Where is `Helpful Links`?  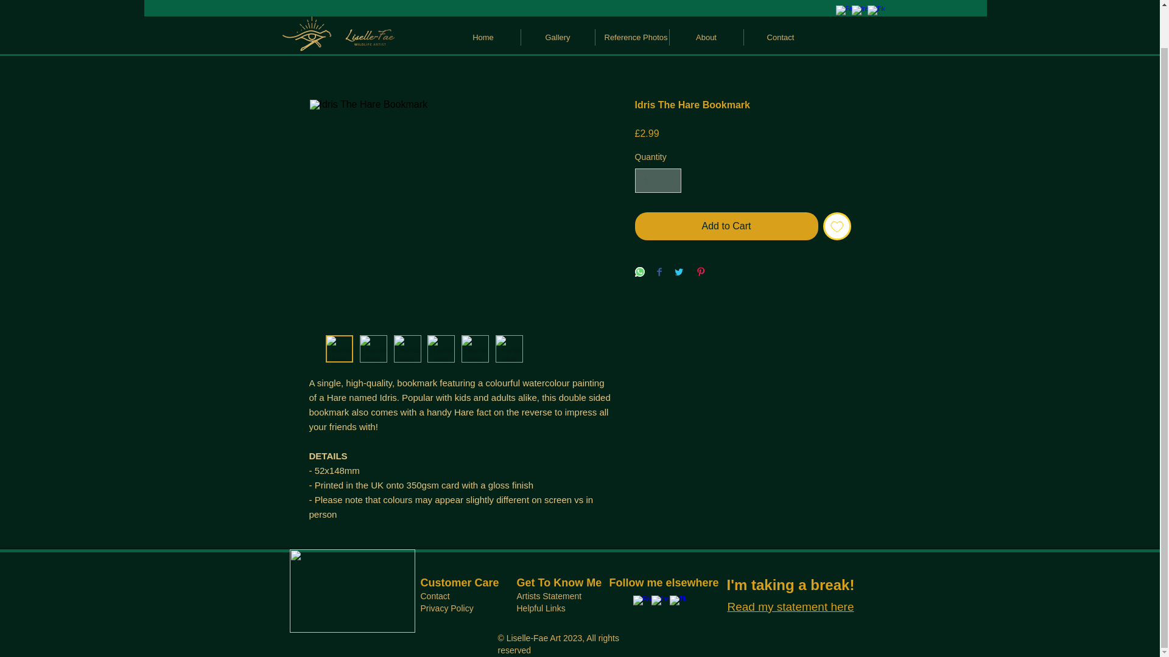
Helpful Links is located at coordinates (541, 608).